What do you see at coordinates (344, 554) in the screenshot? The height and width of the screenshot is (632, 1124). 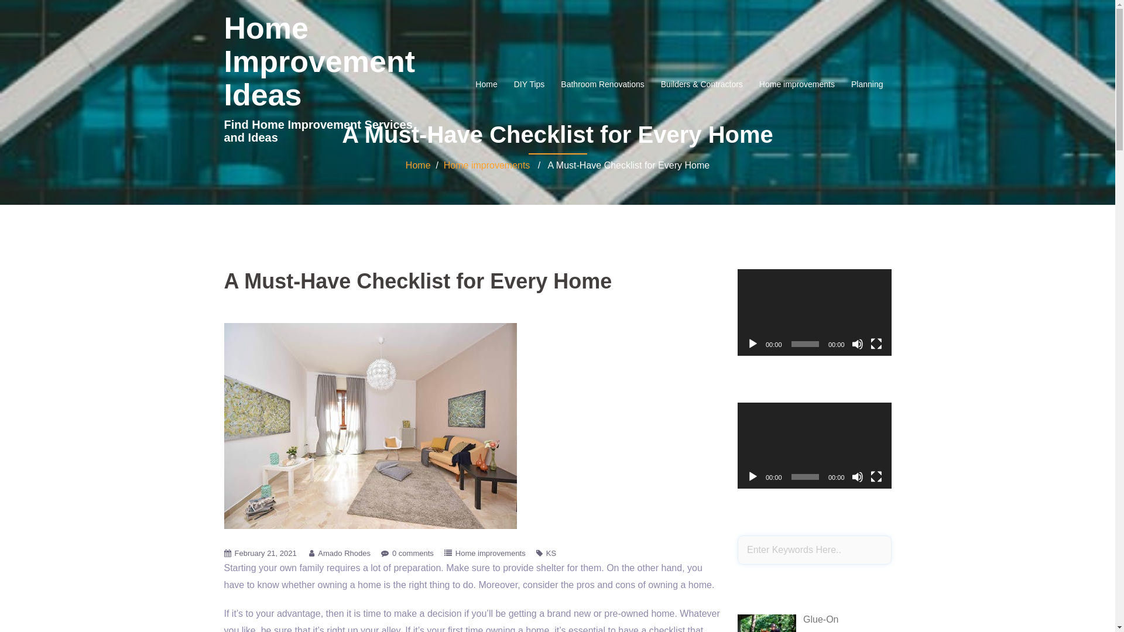 I see `Amado Rhodes` at bounding box center [344, 554].